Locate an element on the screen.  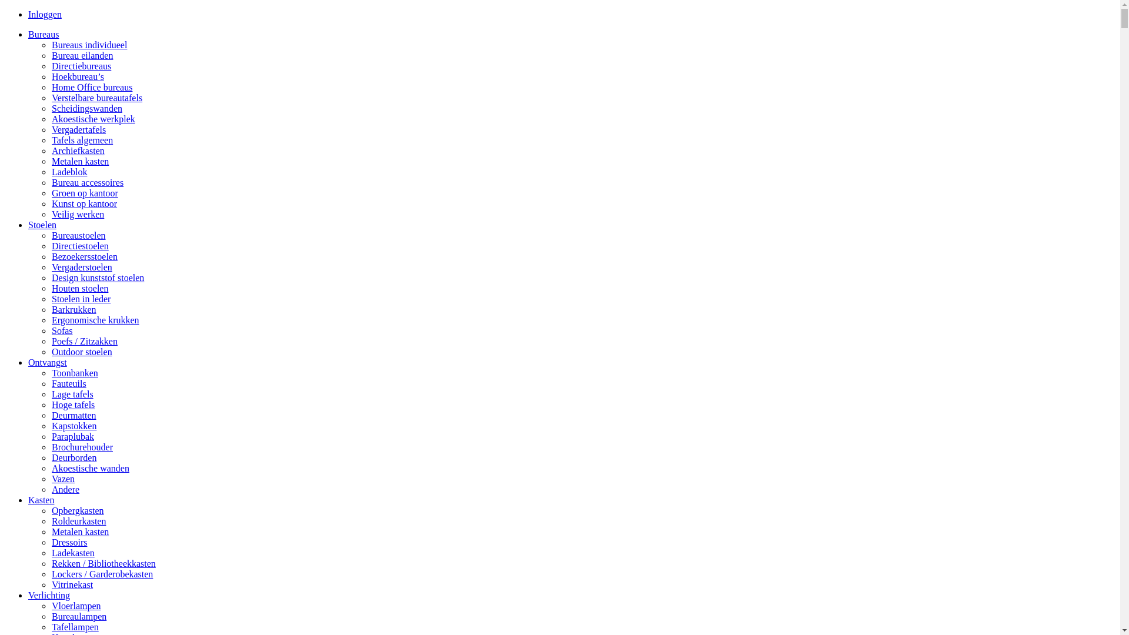
Home Office bureaus is located at coordinates (92, 87).